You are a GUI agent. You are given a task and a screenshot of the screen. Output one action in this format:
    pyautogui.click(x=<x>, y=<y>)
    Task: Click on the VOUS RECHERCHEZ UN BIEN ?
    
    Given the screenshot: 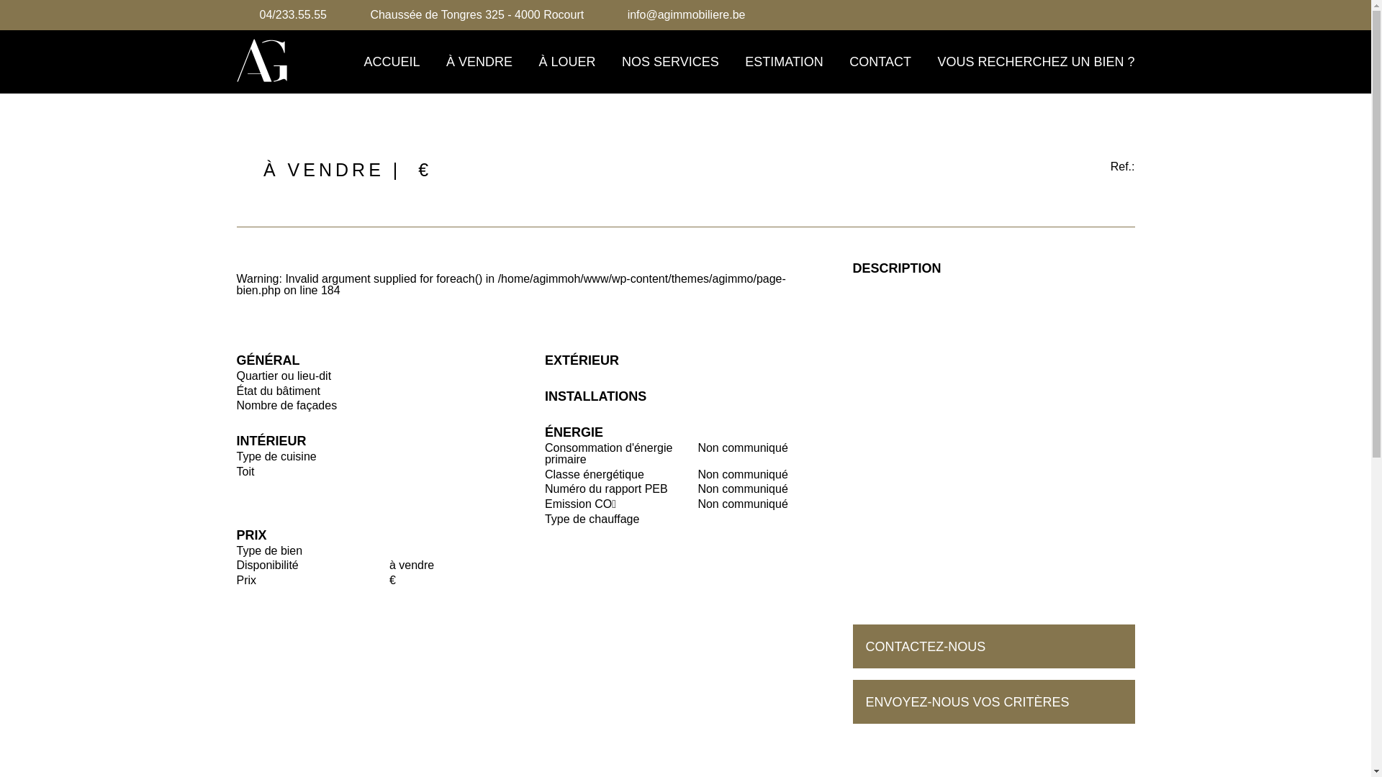 What is the action you would take?
    pyautogui.click(x=1036, y=62)
    